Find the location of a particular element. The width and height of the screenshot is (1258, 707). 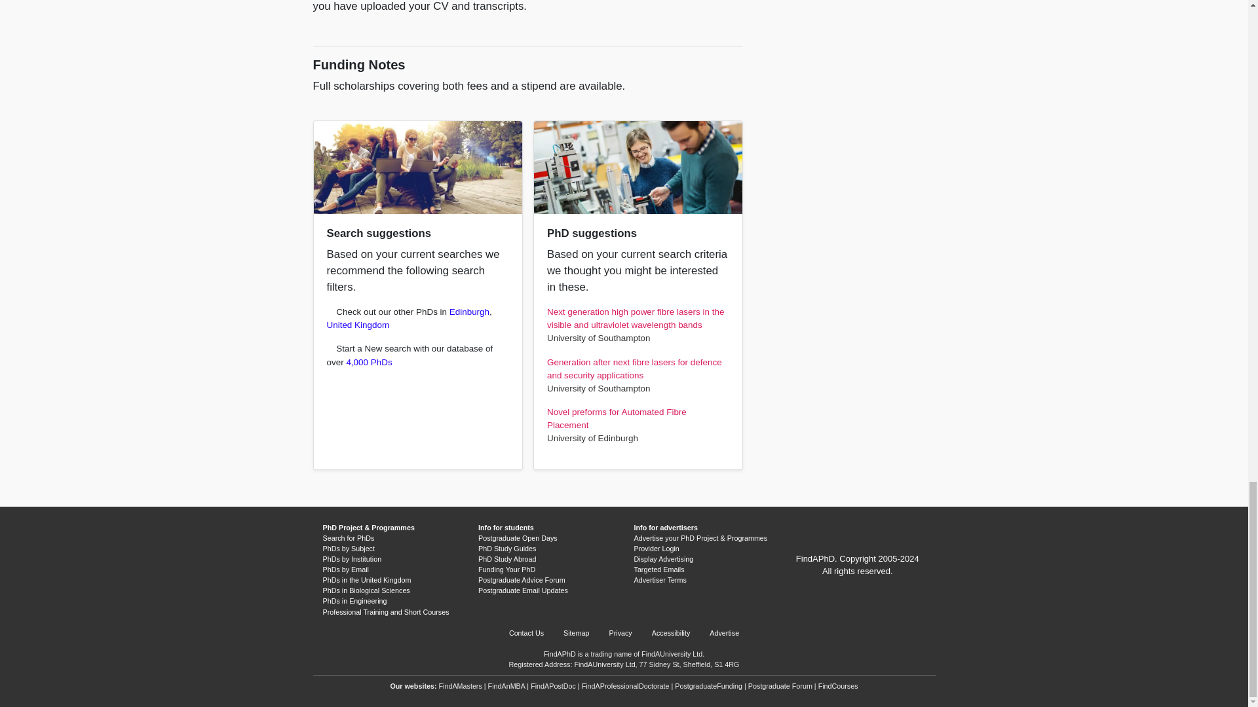

View all courses in Edinburgh is located at coordinates (469, 312).